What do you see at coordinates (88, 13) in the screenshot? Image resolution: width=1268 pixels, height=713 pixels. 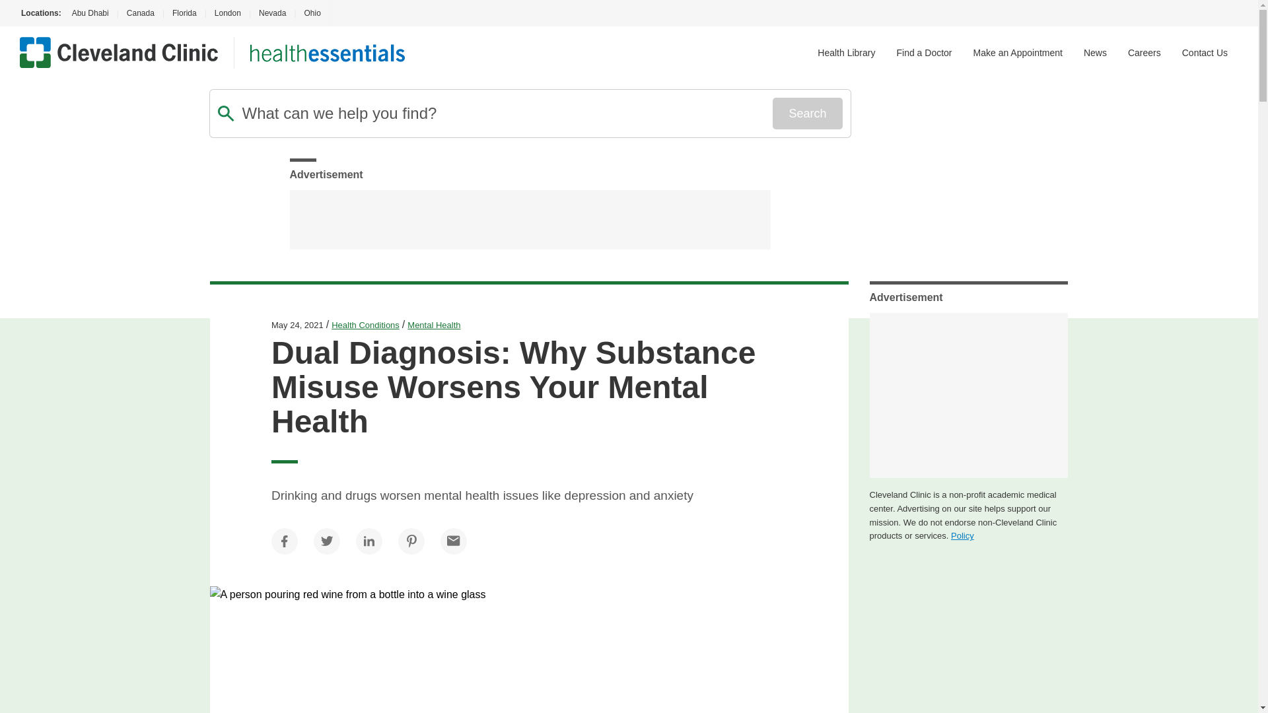 I see `Abu Dhabi` at bounding box center [88, 13].